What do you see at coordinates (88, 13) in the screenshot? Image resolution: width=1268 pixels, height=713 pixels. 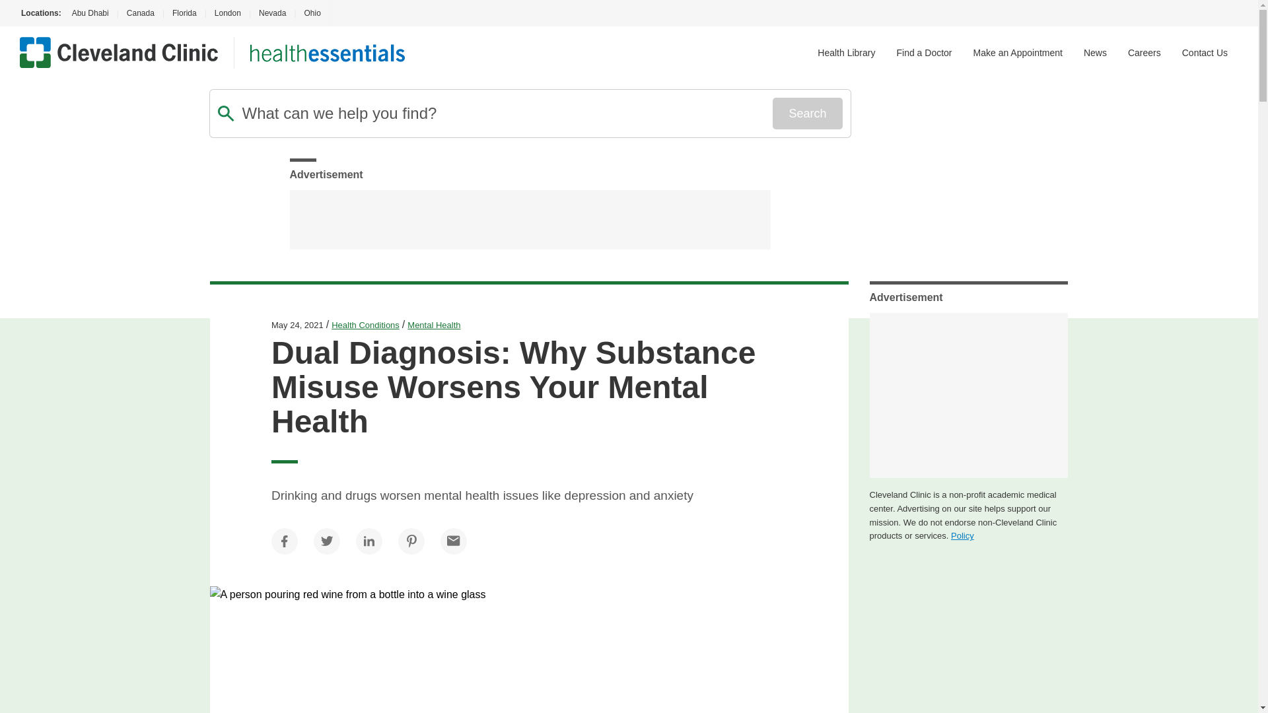 I see `Abu Dhabi` at bounding box center [88, 13].